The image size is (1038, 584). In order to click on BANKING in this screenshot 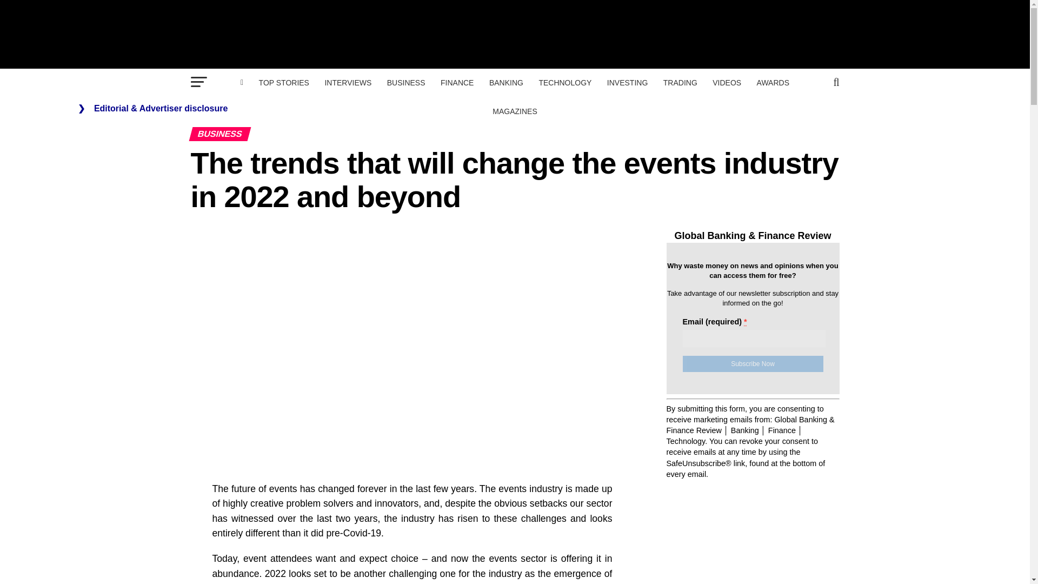, I will do `click(506, 83)`.